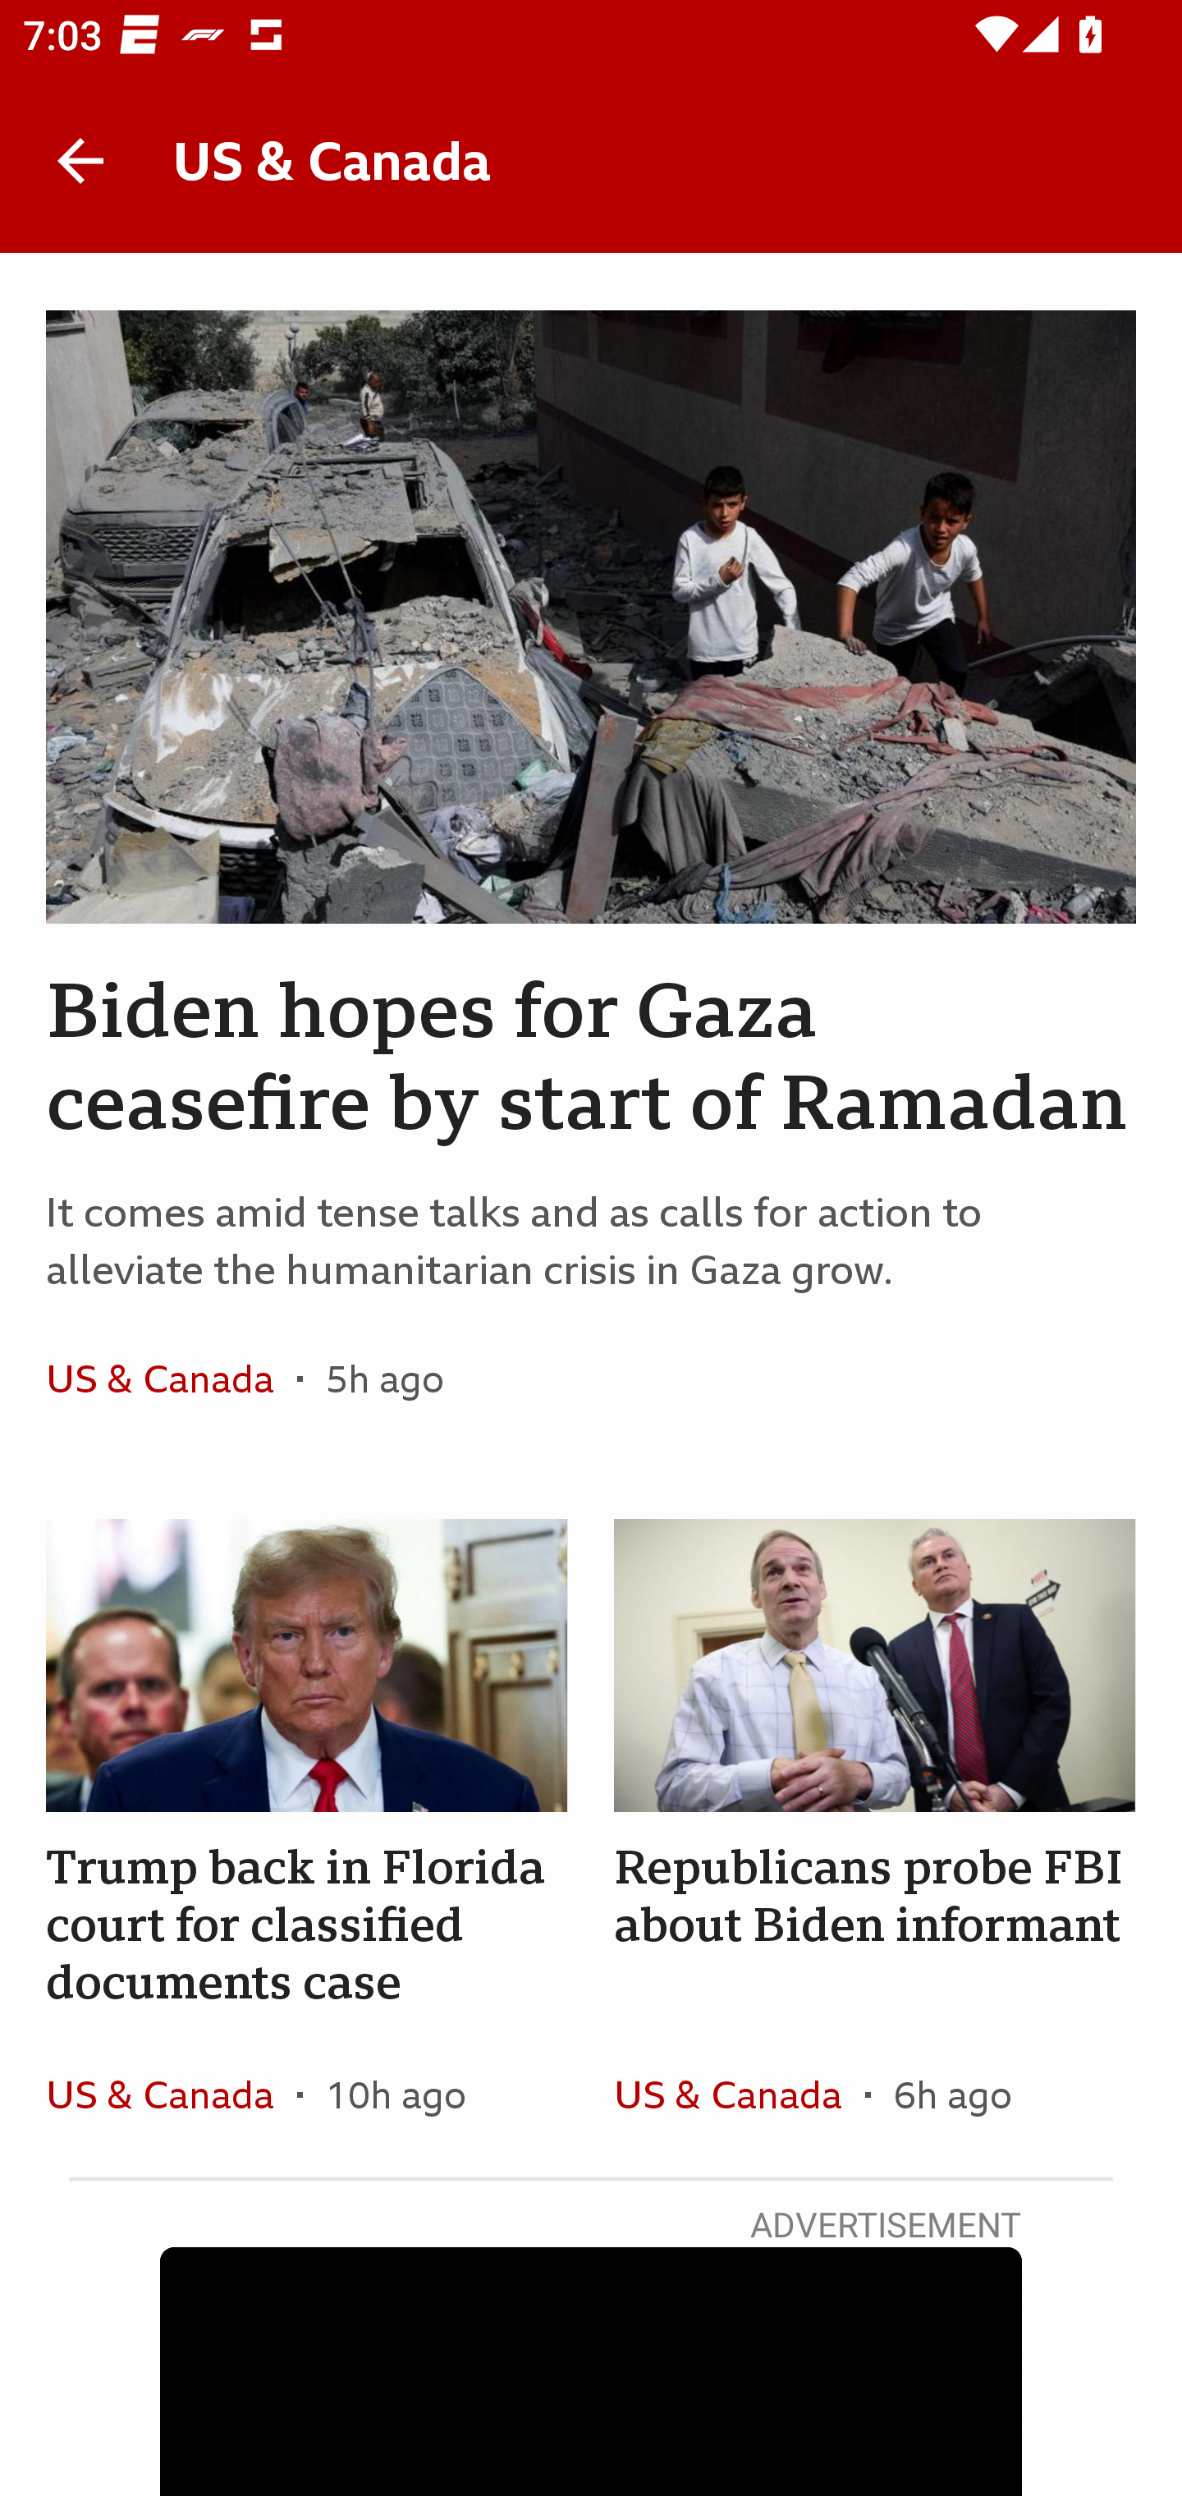 This screenshot has width=1182, height=2496. I want to click on US & Canada In the section US & Canada, so click(739, 2094).